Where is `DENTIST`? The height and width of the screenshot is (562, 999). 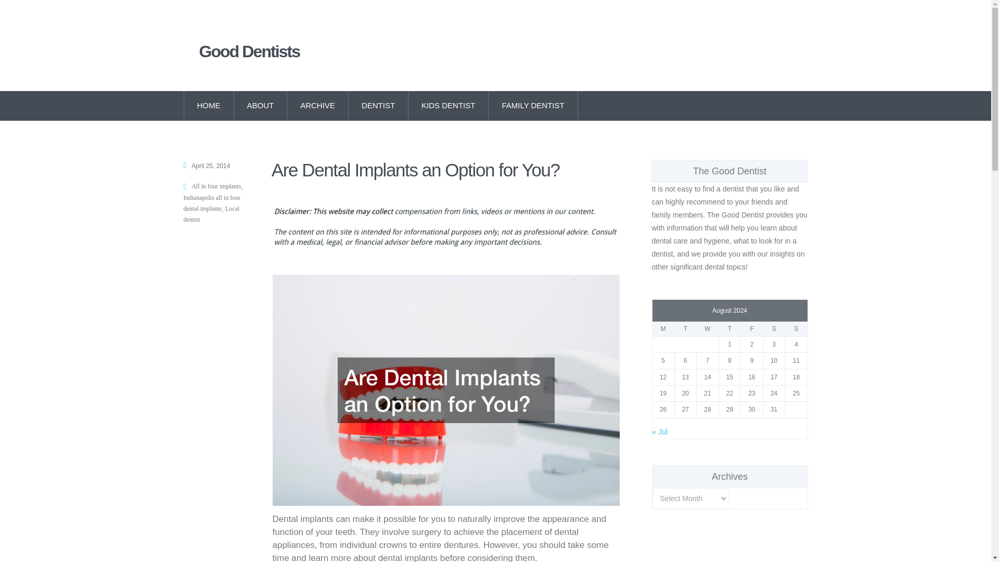 DENTIST is located at coordinates (379, 106).